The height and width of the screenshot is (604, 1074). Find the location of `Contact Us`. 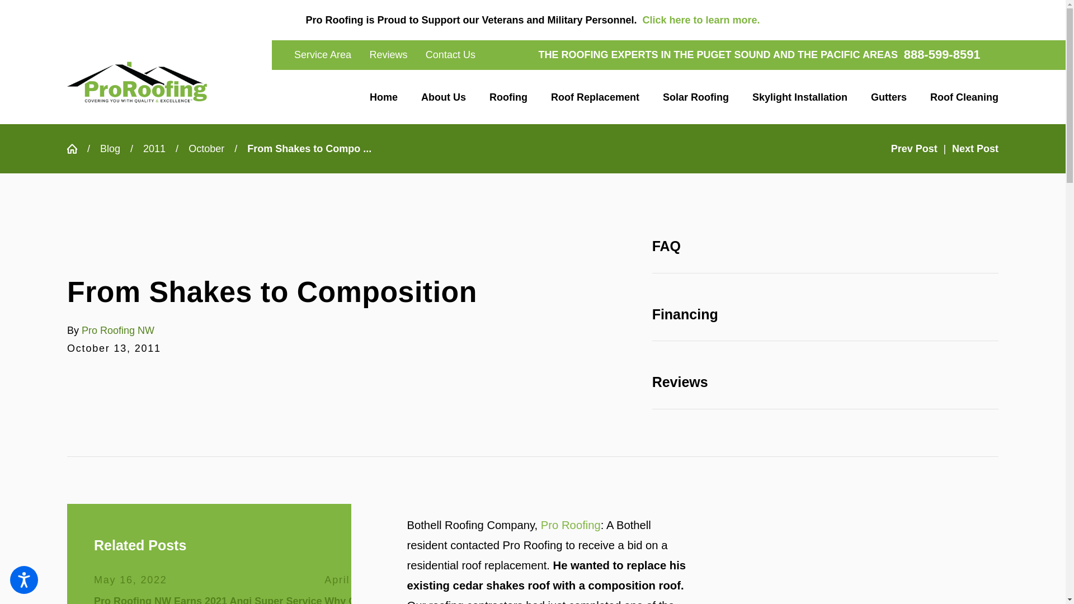

Contact Us is located at coordinates (450, 55).